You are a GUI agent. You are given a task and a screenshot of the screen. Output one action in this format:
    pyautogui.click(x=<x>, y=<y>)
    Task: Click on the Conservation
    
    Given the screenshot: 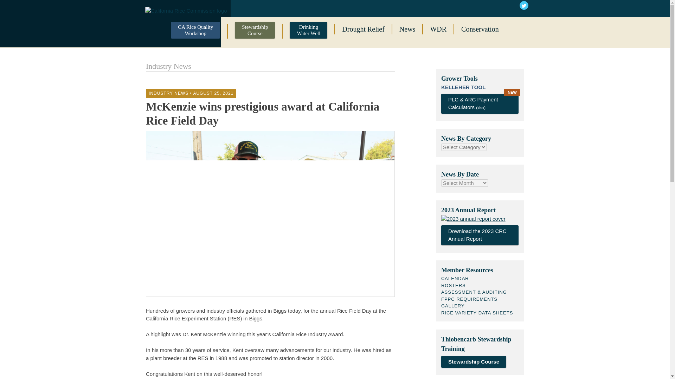 What is the action you would take?
    pyautogui.click(x=480, y=29)
    